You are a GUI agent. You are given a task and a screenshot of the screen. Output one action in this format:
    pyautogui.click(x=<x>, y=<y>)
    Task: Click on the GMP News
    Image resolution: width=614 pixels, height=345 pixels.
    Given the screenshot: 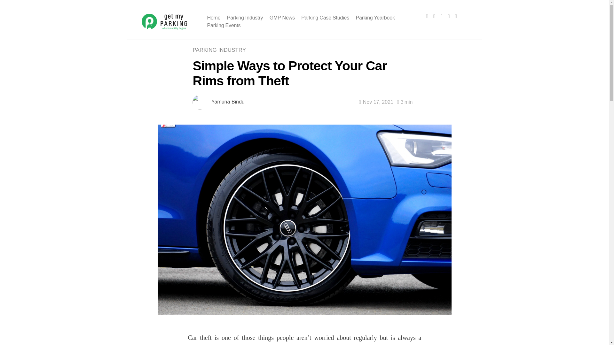 What is the action you would take?
    pyautogui.click(x=282, y=18)
    